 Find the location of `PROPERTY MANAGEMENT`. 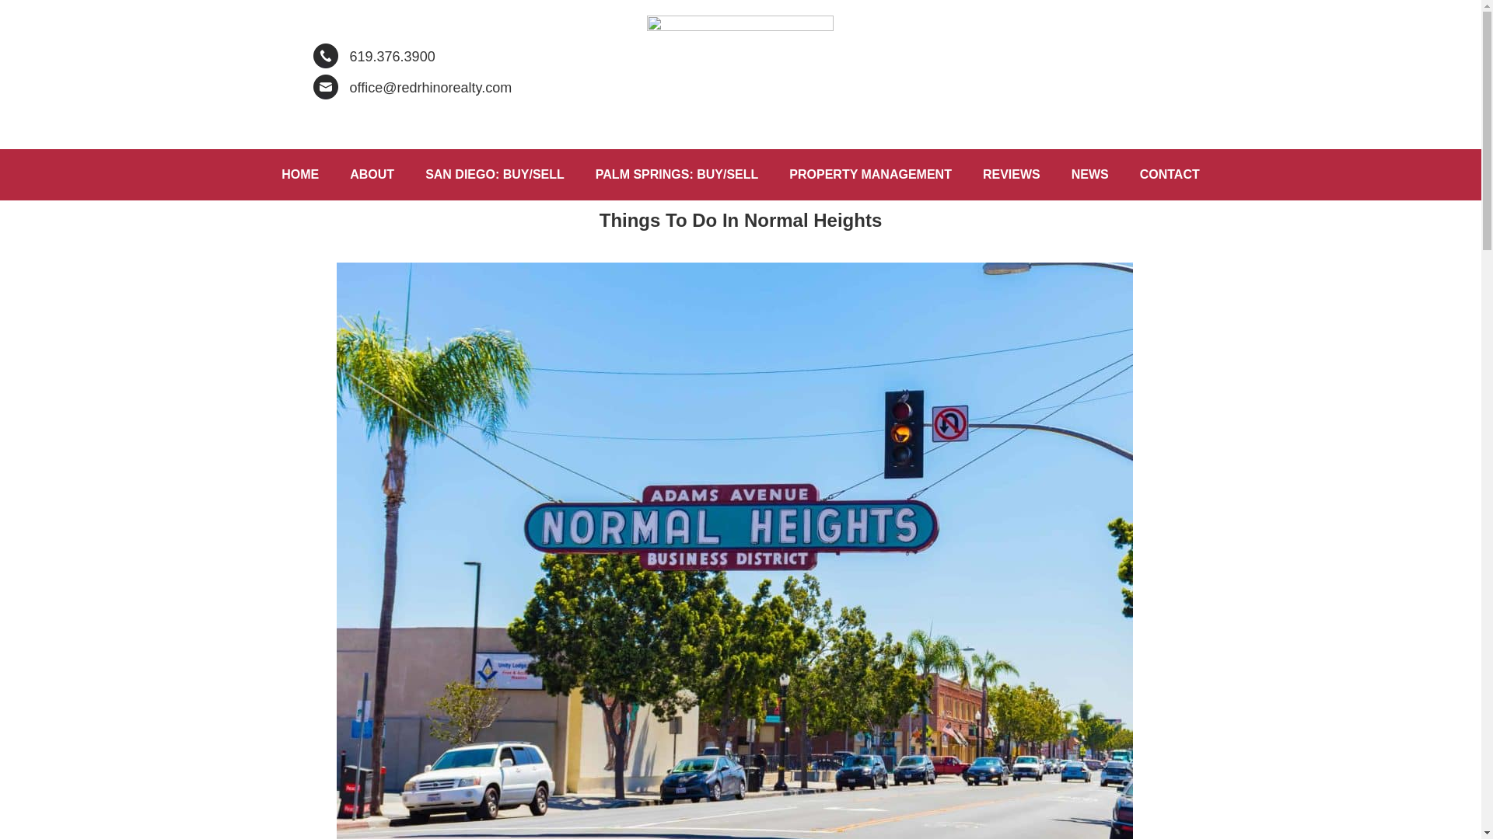

PROPERTY MANAGEMENT is located at coordinates (870, 174).